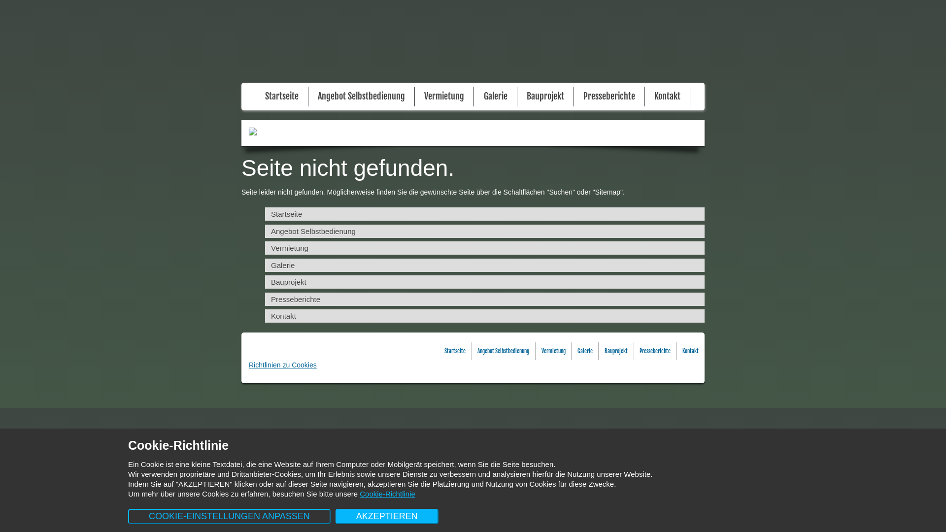  What do you see at coordinates (496, 97) in the screenshot?
I see `Galerie` at bounding box center [496, 97].